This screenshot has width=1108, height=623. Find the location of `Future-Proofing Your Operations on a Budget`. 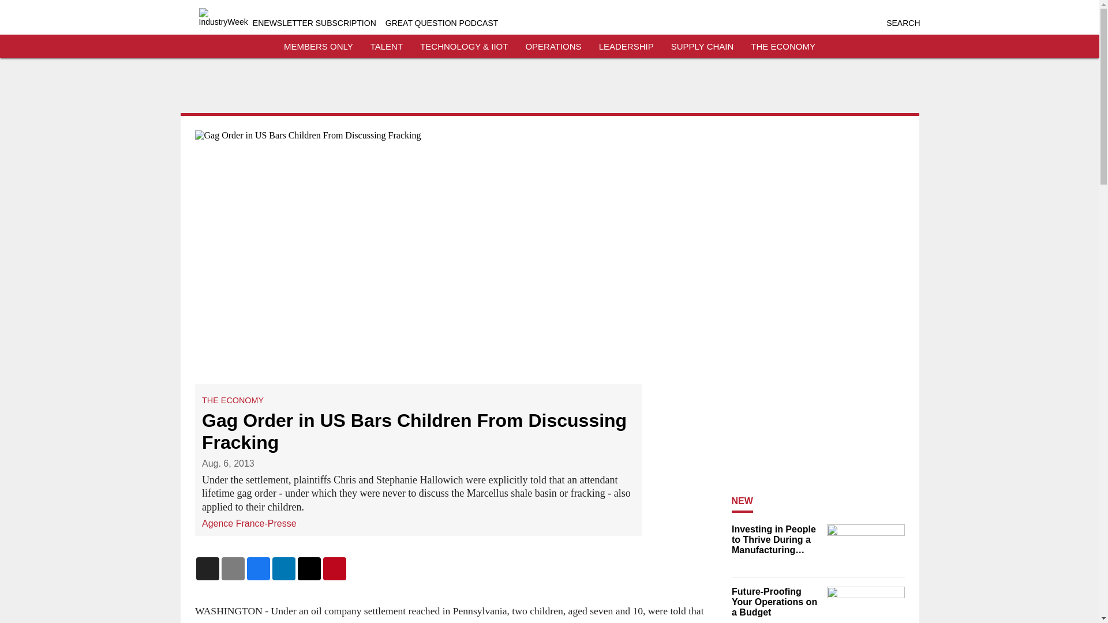

Future-Proofing Your Operations on a Budget is located at coordinates (776, 602).